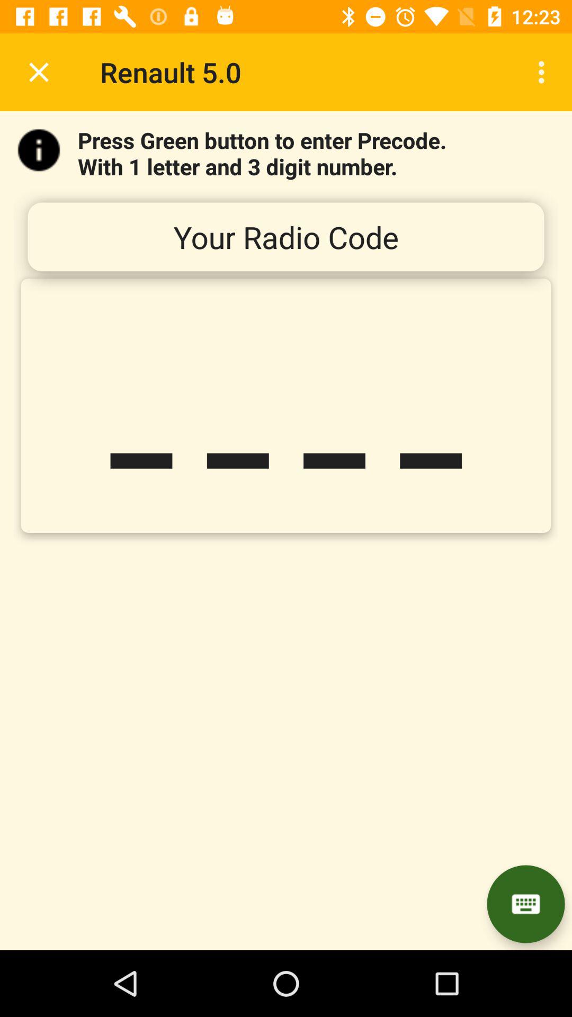 This screenshot has height=1017, width=572. What do you see at coordinates (525, 904) in the screenshot?
I see `turn on item at the bottom right corner` at bounding box center [525, 904].